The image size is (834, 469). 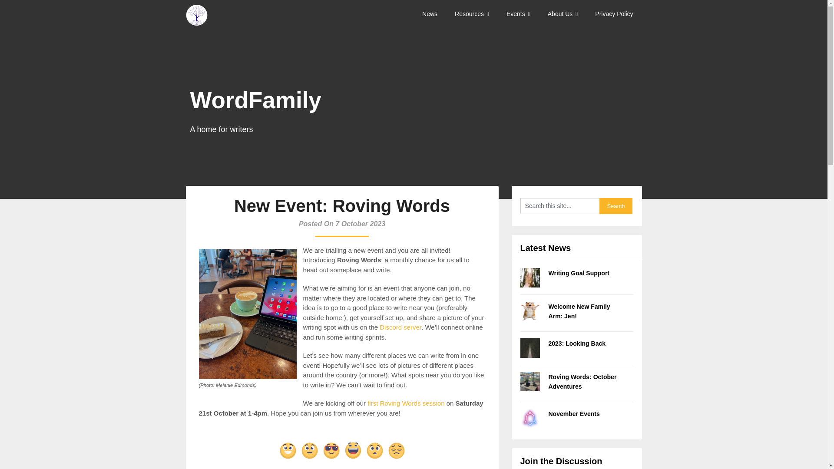 I want to click on Permalink to Writing Goal Support, so click(x=579, y=273).